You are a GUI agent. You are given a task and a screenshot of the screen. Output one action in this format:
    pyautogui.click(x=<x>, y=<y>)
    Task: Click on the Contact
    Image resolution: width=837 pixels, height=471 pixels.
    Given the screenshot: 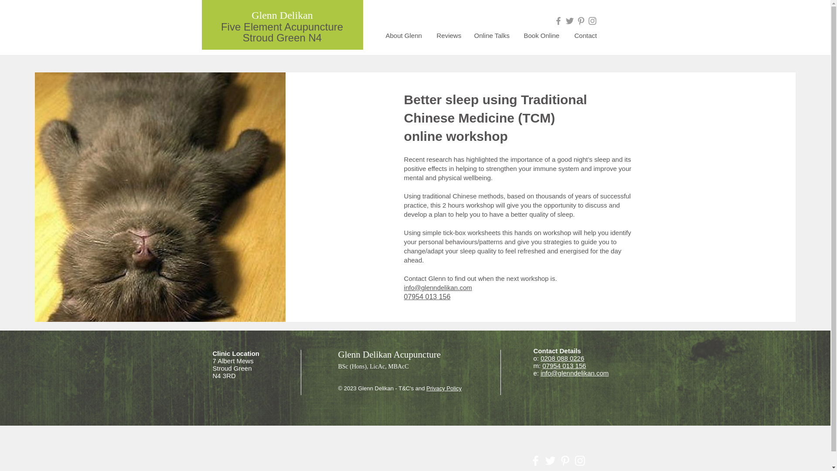 What is the action you would take?
    pyautogui.click(x=585, y=36)
    